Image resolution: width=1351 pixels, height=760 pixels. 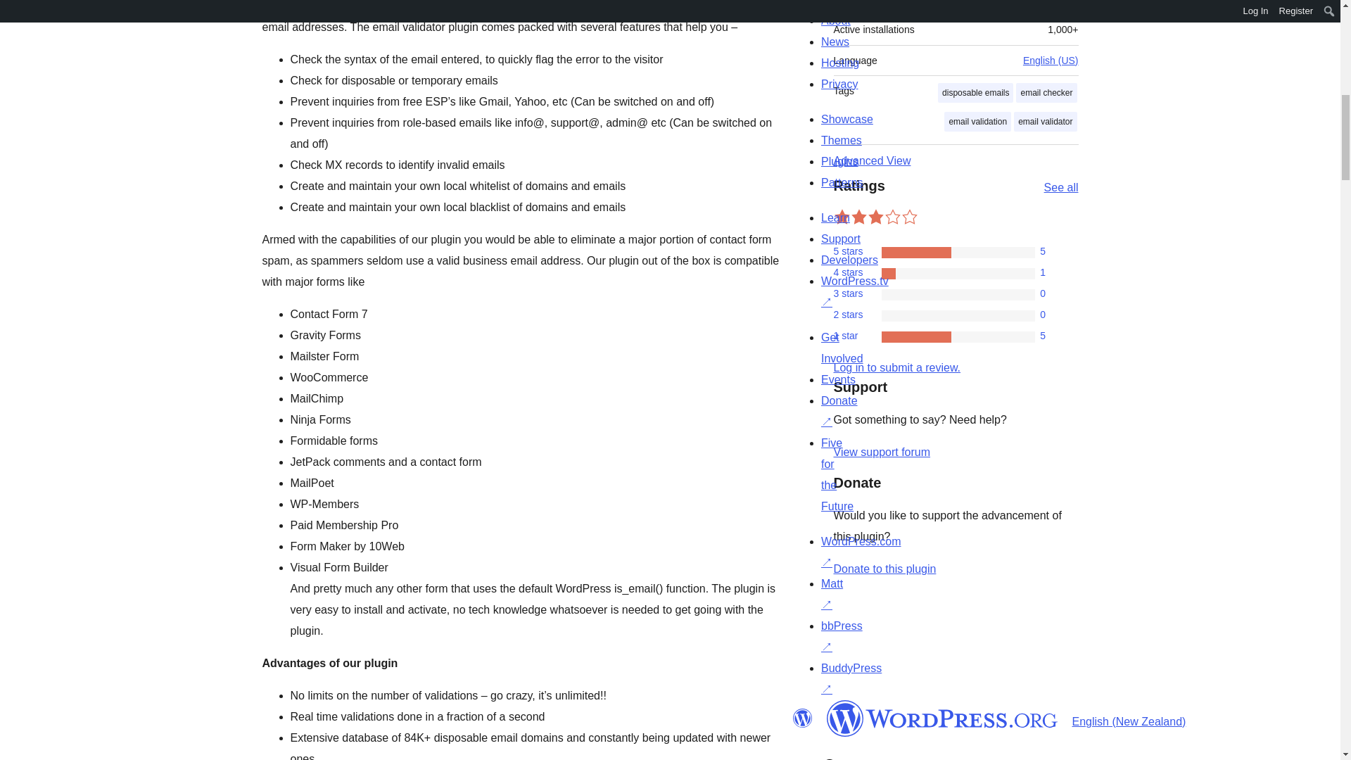 I want to click on validates email addresses, so click(x=326, y=6).